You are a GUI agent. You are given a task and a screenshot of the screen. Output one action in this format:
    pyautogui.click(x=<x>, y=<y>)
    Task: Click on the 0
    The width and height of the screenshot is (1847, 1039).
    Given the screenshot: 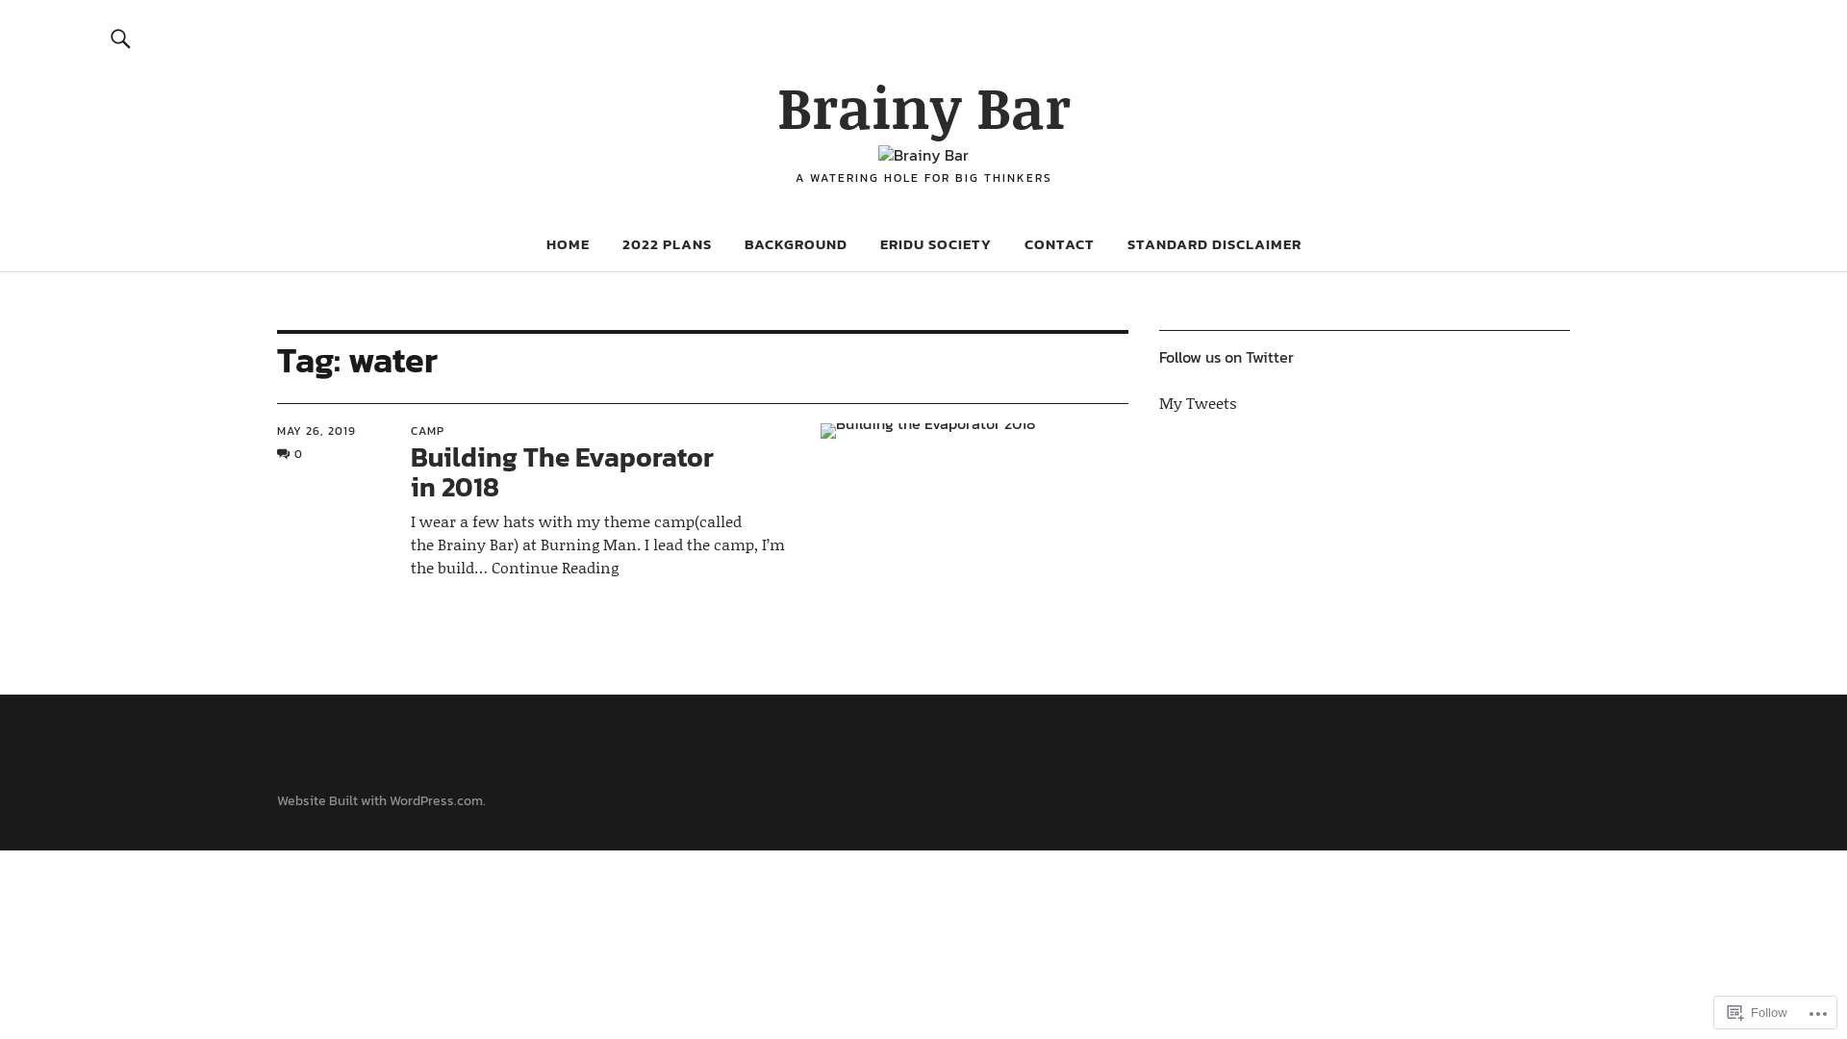 What is the action you would take?
    pyautogui.click(x=291, y=454)
    